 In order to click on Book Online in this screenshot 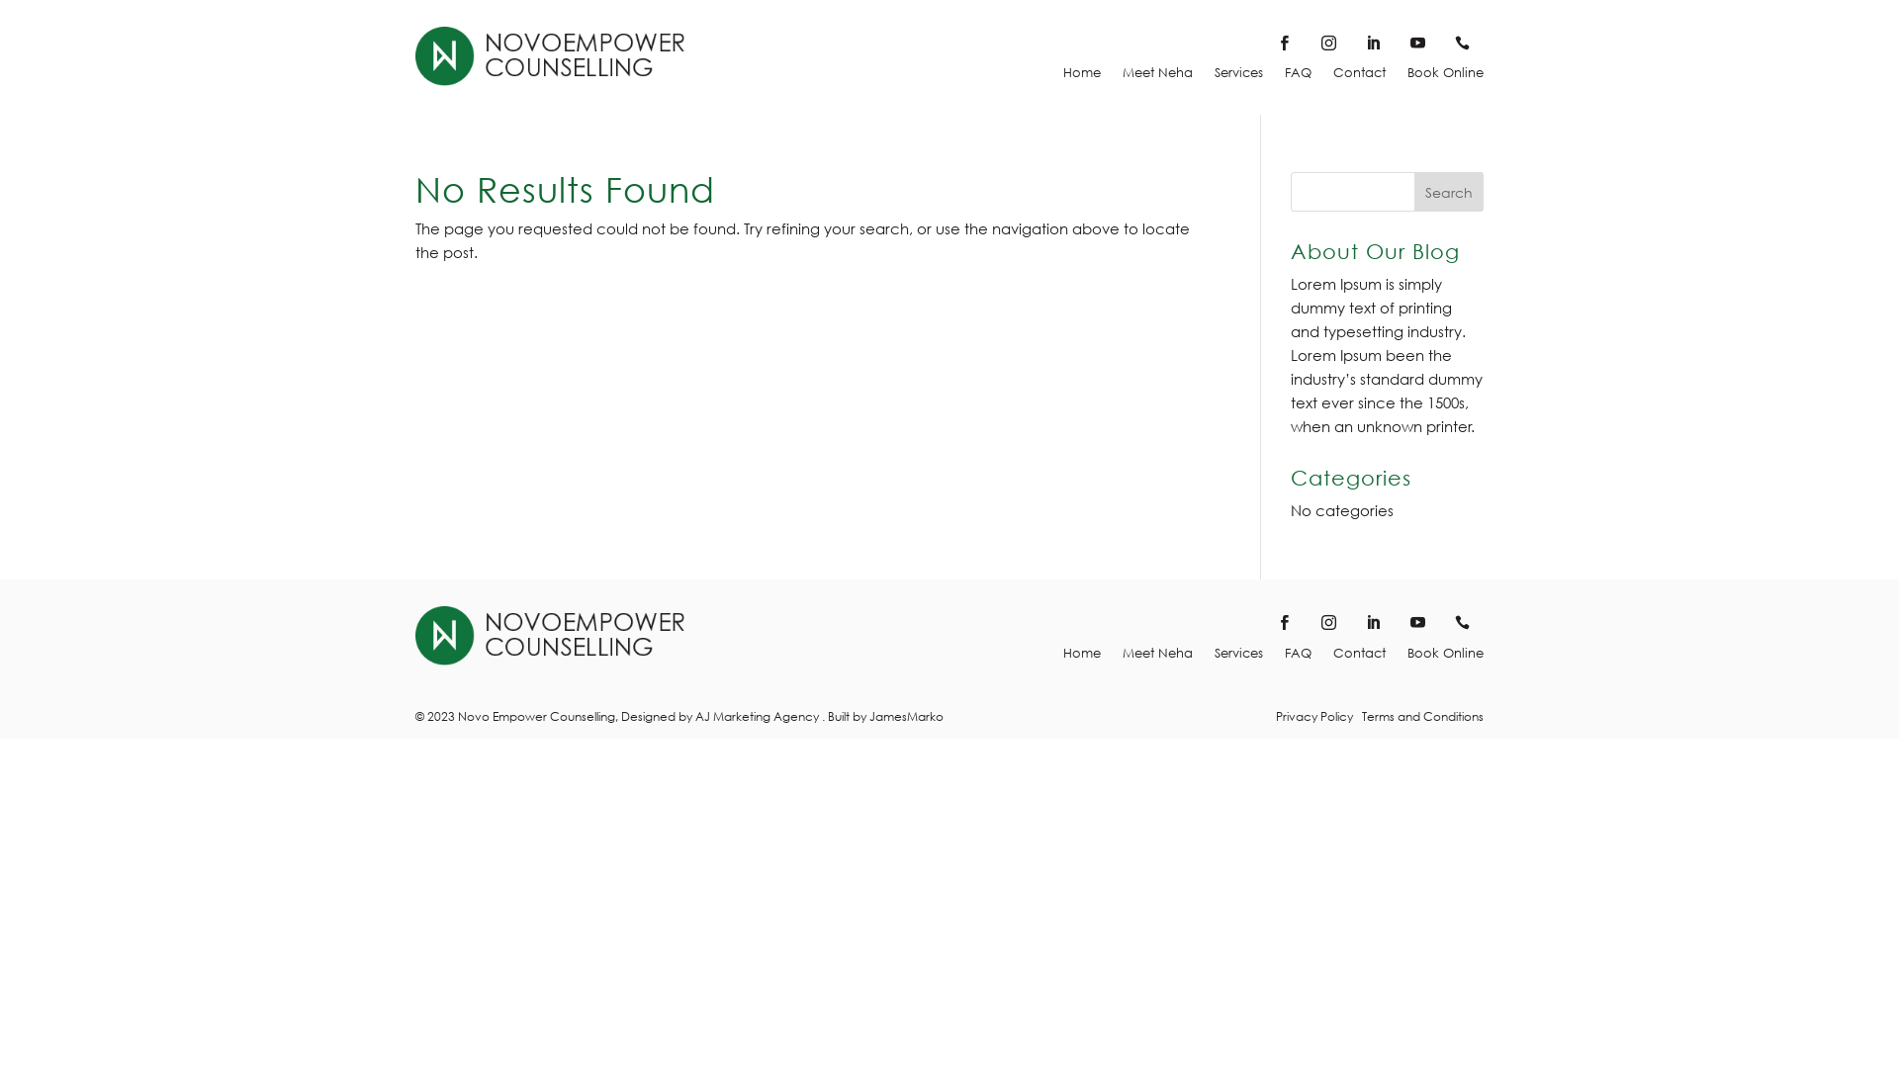, I will do `click(1446, 77)`.